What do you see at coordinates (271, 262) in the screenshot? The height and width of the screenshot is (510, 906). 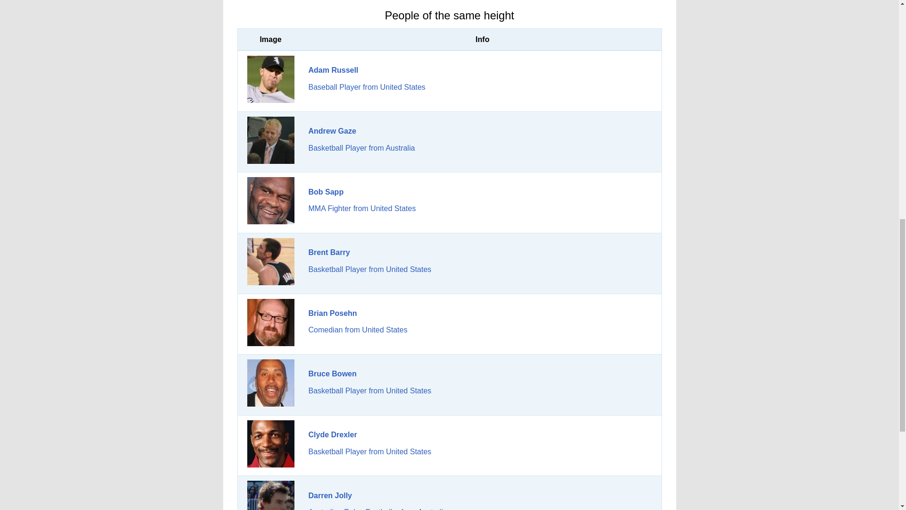 I see `Brent Barry` at bounding box center [271, 262].